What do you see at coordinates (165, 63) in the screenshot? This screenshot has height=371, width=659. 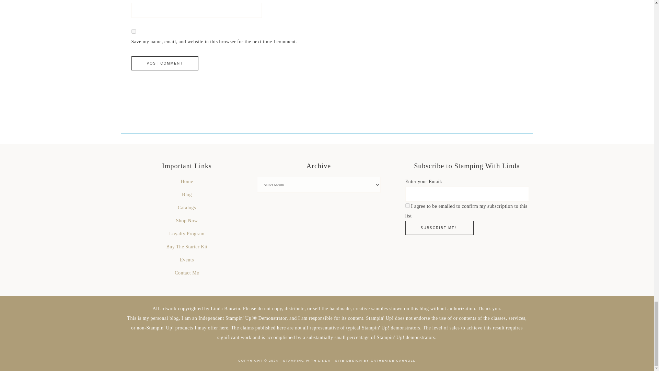 I see `Post Comment` at bounding box center [165, 63].